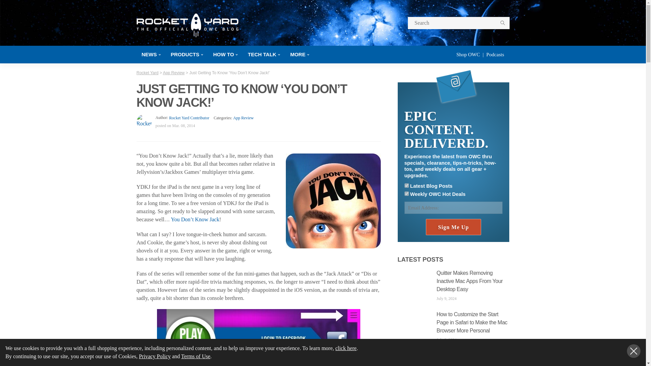 The width and height of the screenshot is (651, 366). What do you see at coordinates (458, 23) in the screenshot?
I see `search for:` at bounding box center [458, 23].